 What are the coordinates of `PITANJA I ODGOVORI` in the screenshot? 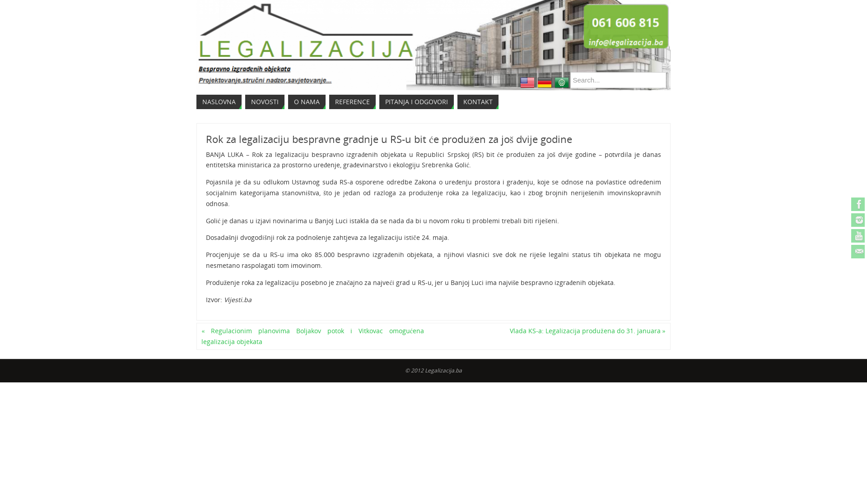 It's located at (416, 102).